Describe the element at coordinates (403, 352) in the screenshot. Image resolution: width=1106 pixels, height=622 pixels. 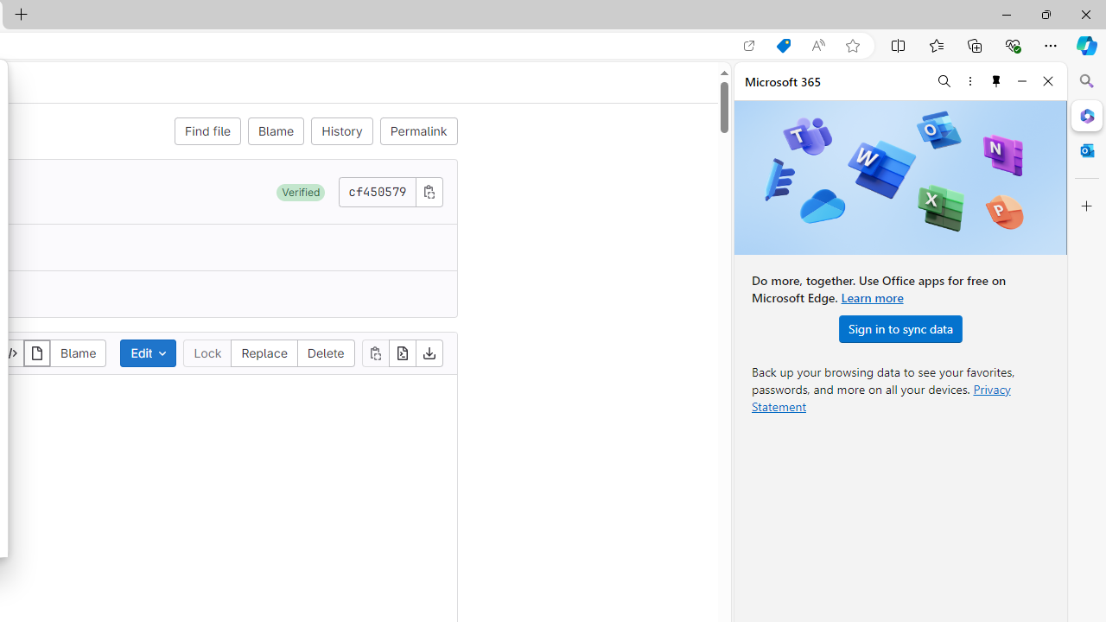
I see `Open raw` at that location.